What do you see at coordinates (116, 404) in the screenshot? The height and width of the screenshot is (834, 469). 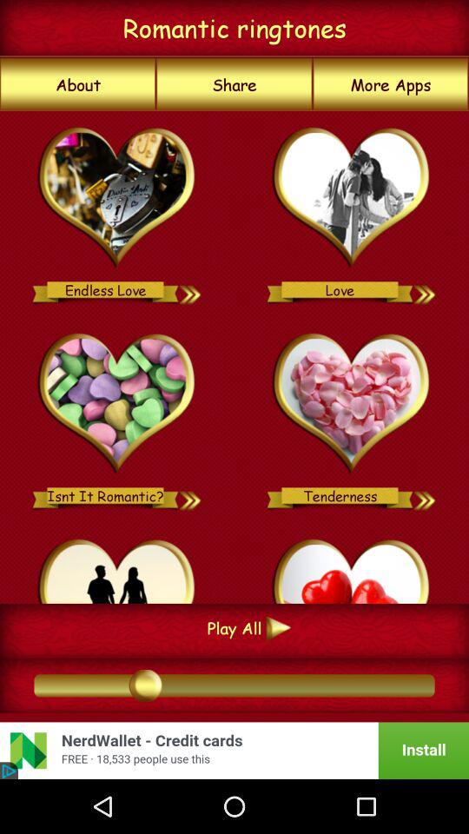 I see `select option` at bounding box center [116, 404].